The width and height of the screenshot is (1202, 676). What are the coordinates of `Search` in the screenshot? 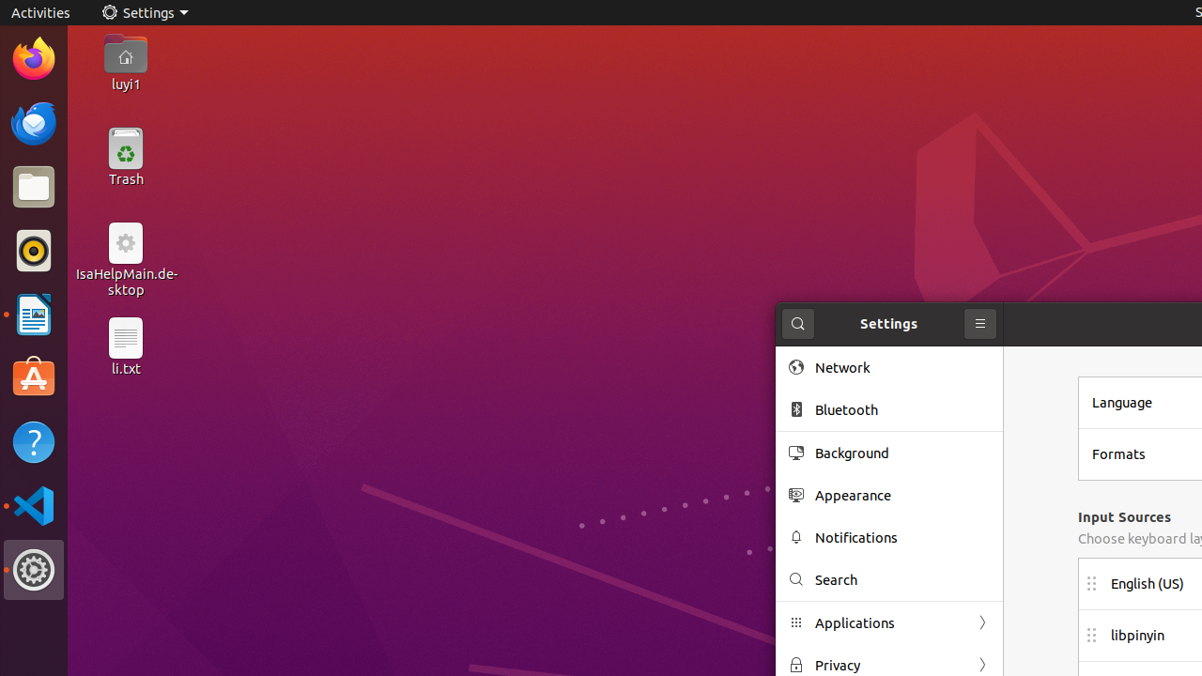 It's located at (798, 324).